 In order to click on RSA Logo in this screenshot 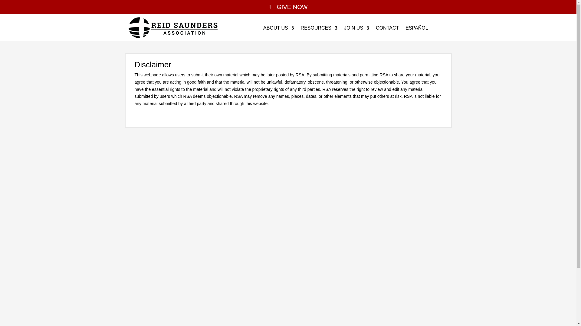, I will do `click(173, 27)`.